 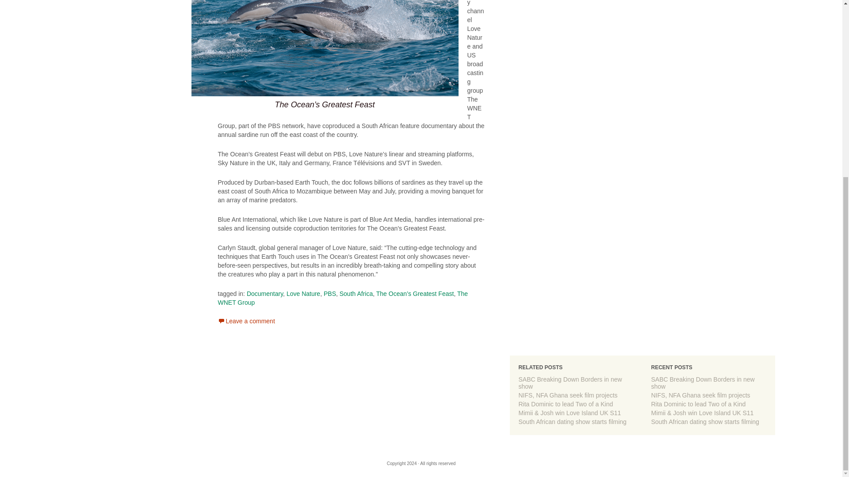 I want to click on SABC Breaking Down Borders in new show, so click(x=570, y=383).